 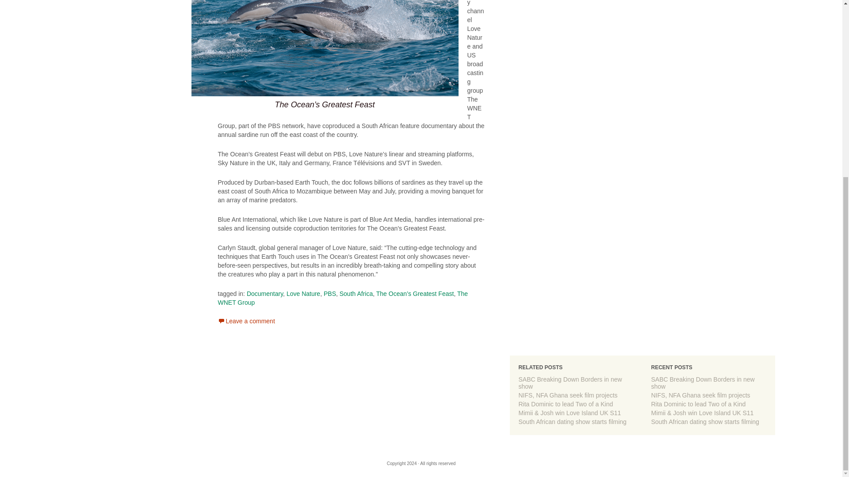 I want to click on SABC Breaking Down Borders in new show, so click(x=570, y=383).